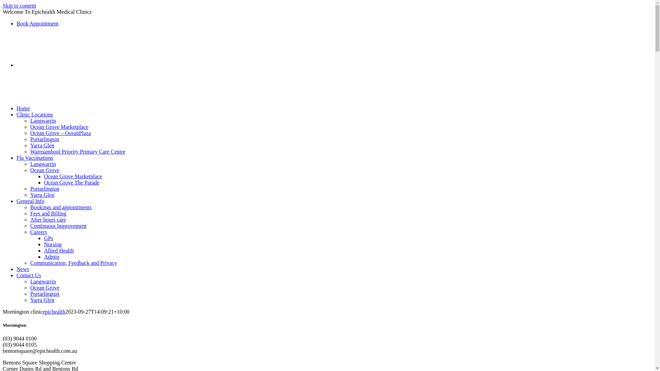  Describe the element at coordinates (48, 220) in the screenshot. I see `After hours care` at that location.